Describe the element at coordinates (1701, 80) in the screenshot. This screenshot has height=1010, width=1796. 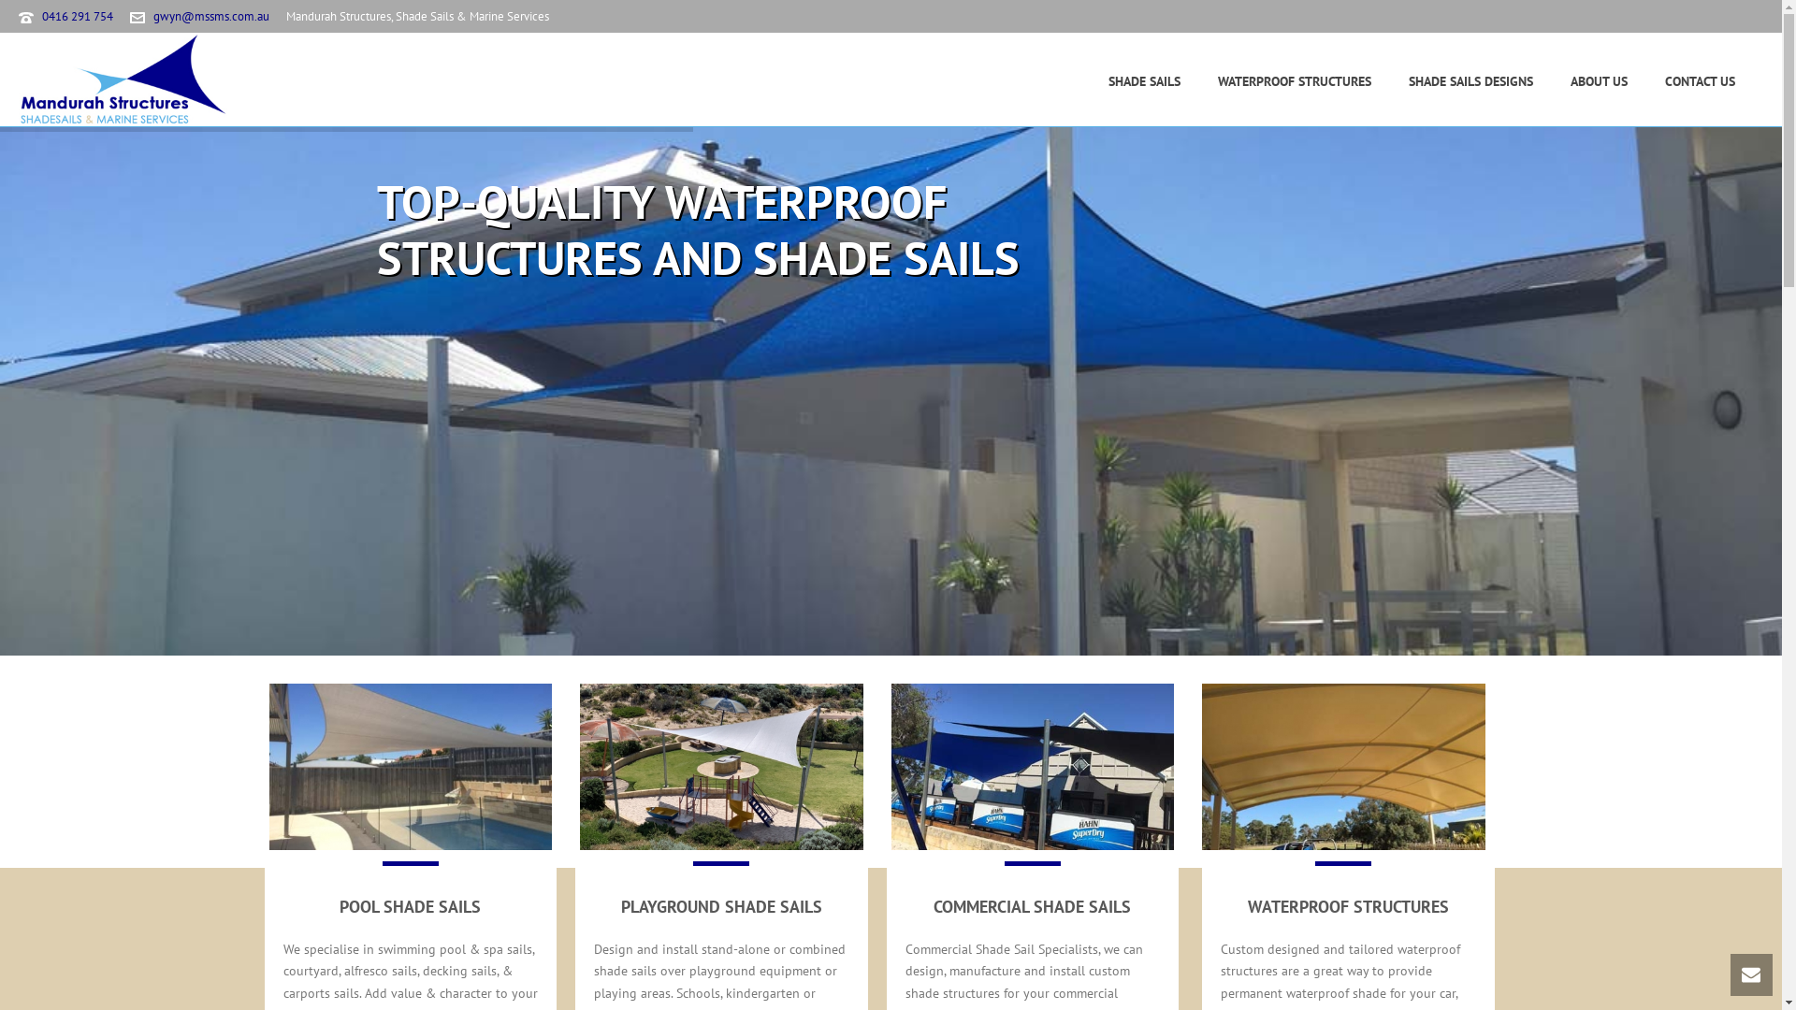
I see `CONTACT US` at that location.